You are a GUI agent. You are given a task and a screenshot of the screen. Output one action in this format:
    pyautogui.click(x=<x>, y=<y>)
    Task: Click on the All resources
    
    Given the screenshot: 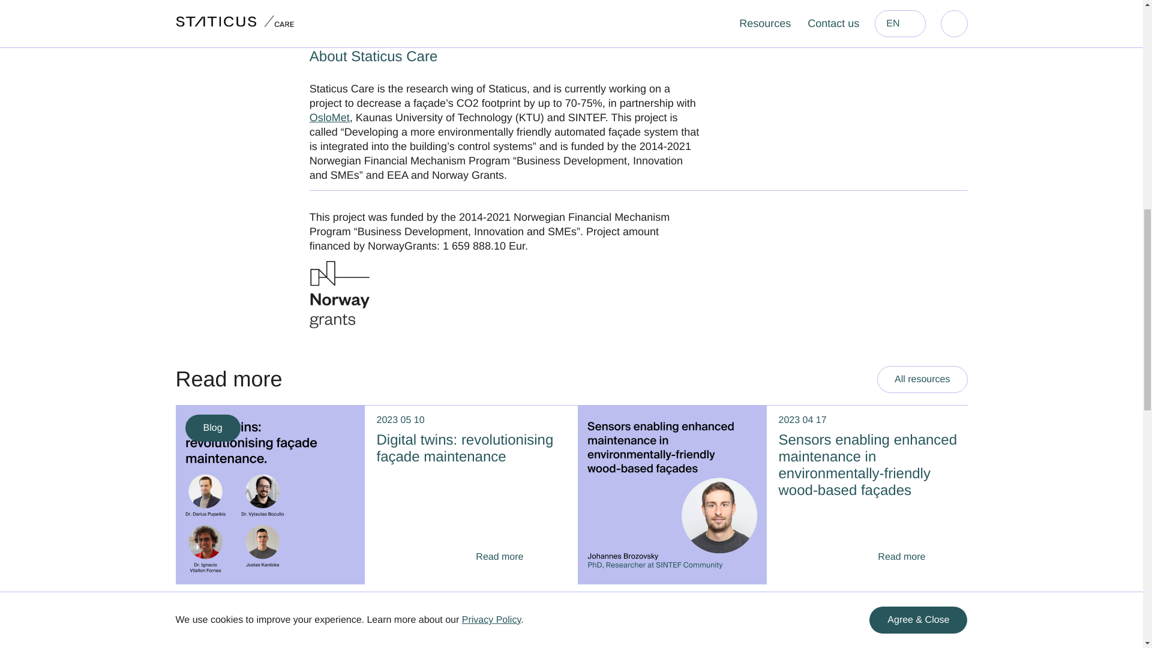 What is the action you would take?
    pyautogui.click(x=922, y=379)
    